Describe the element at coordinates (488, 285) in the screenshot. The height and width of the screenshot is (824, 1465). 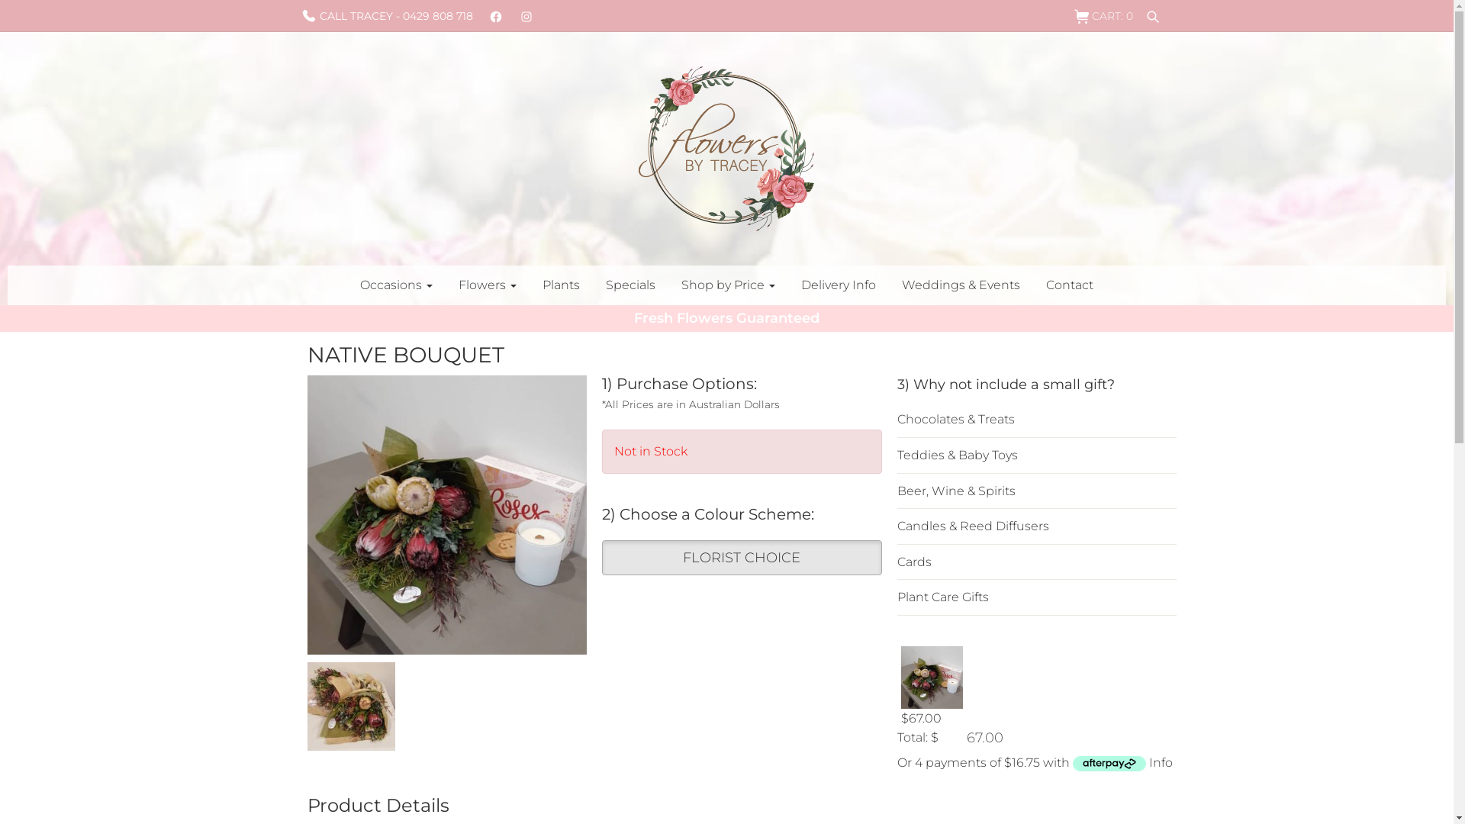
I see `Flowers` at that location.